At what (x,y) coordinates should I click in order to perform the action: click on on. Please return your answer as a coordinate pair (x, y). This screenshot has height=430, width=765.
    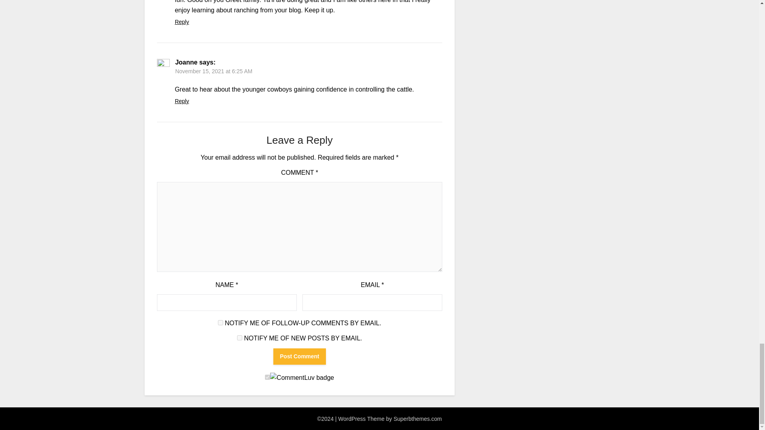
    Looking at the image, I should click on (267, 377).